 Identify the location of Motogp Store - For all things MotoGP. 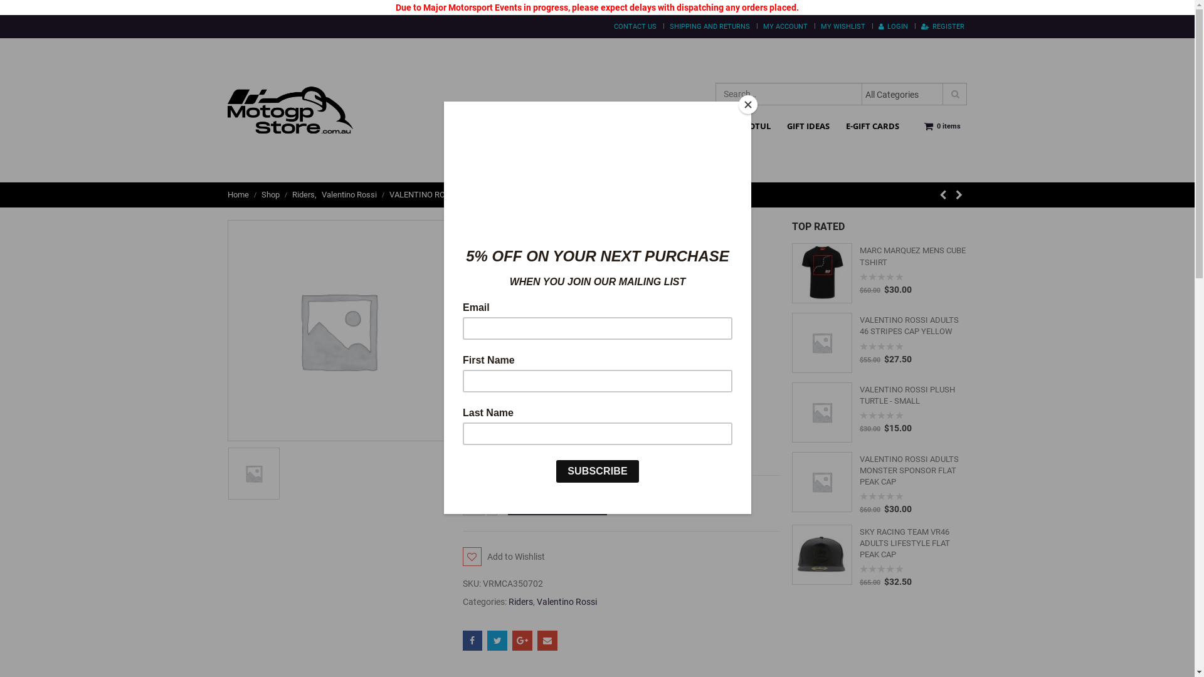
(290, 110).